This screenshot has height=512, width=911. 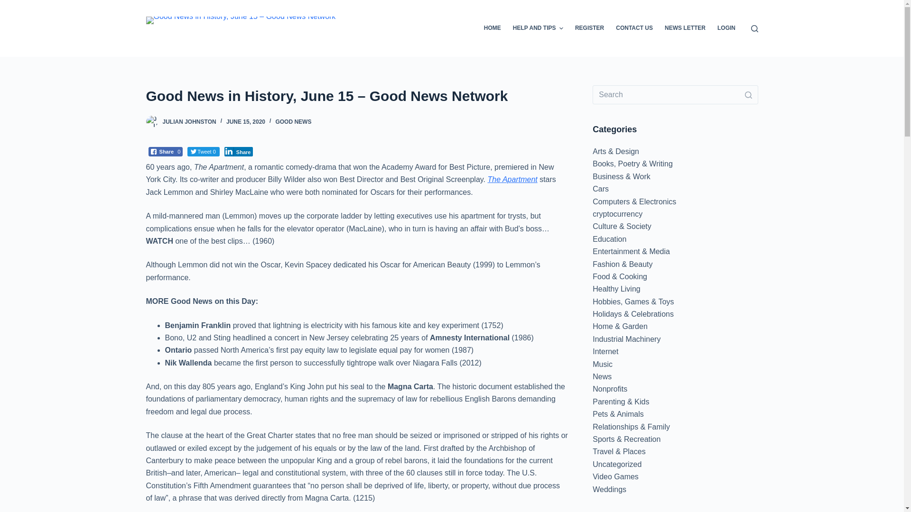 What do you see at coordinates (675, 95) in the screenshot?
I see `Search for...` at bounding box center [675, 95].